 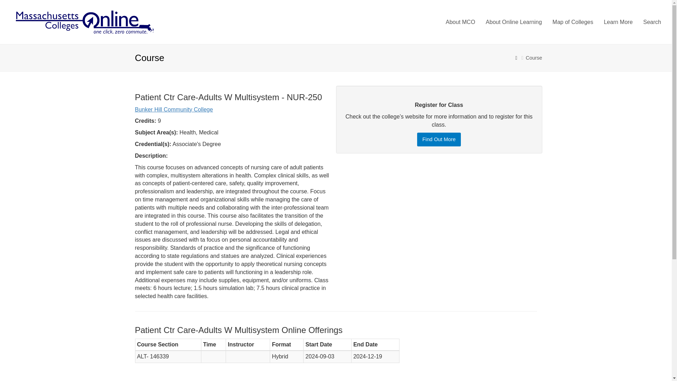 I want to click on Map of Colleges, so click(x=573, y=22).